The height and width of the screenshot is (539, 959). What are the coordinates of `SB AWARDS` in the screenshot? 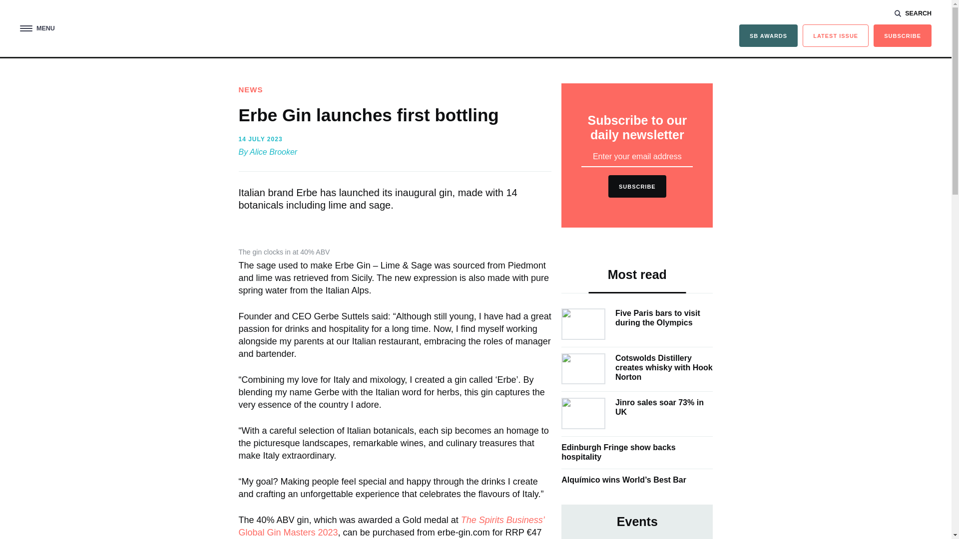 It's located at (768, 35).